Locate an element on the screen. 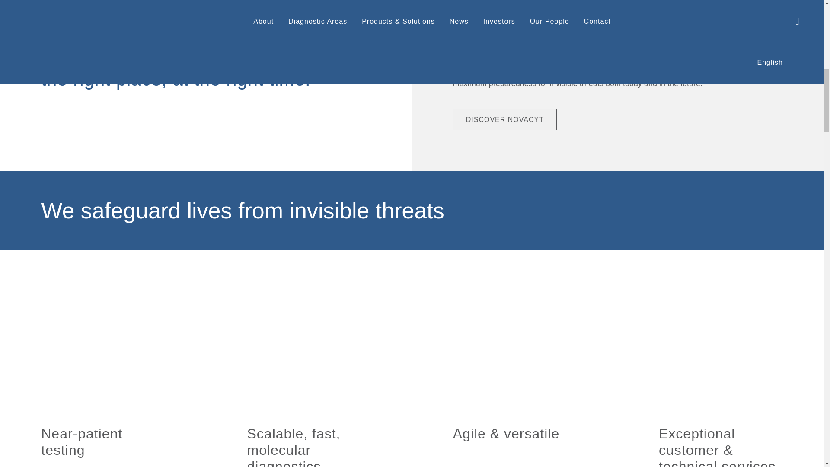 The width and height of the screenshot is (830, 467). home-2 is located at coordinates (309, 350).